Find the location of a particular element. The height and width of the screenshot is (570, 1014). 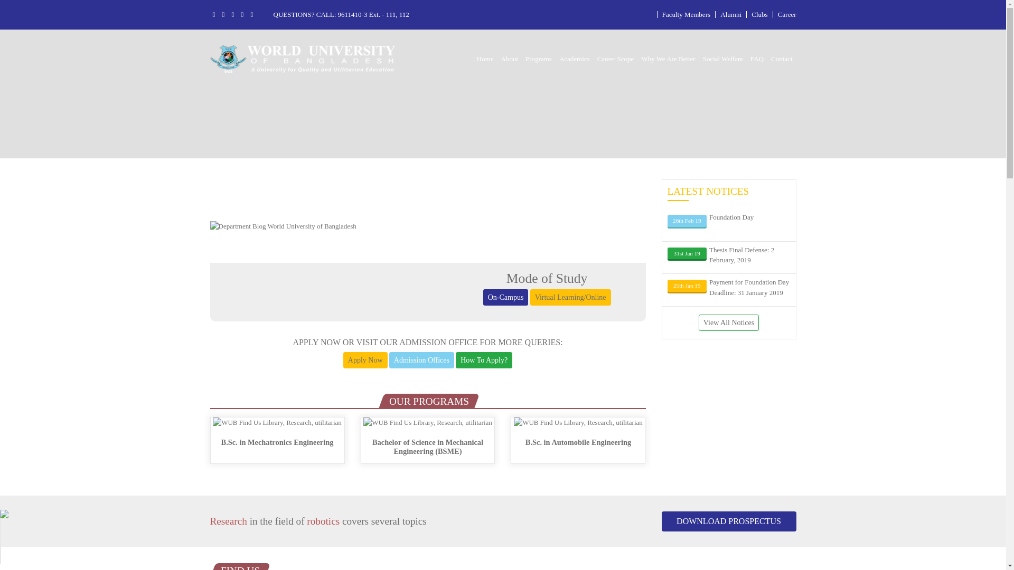

Why We Are Better is located at coordinates (668, 59).